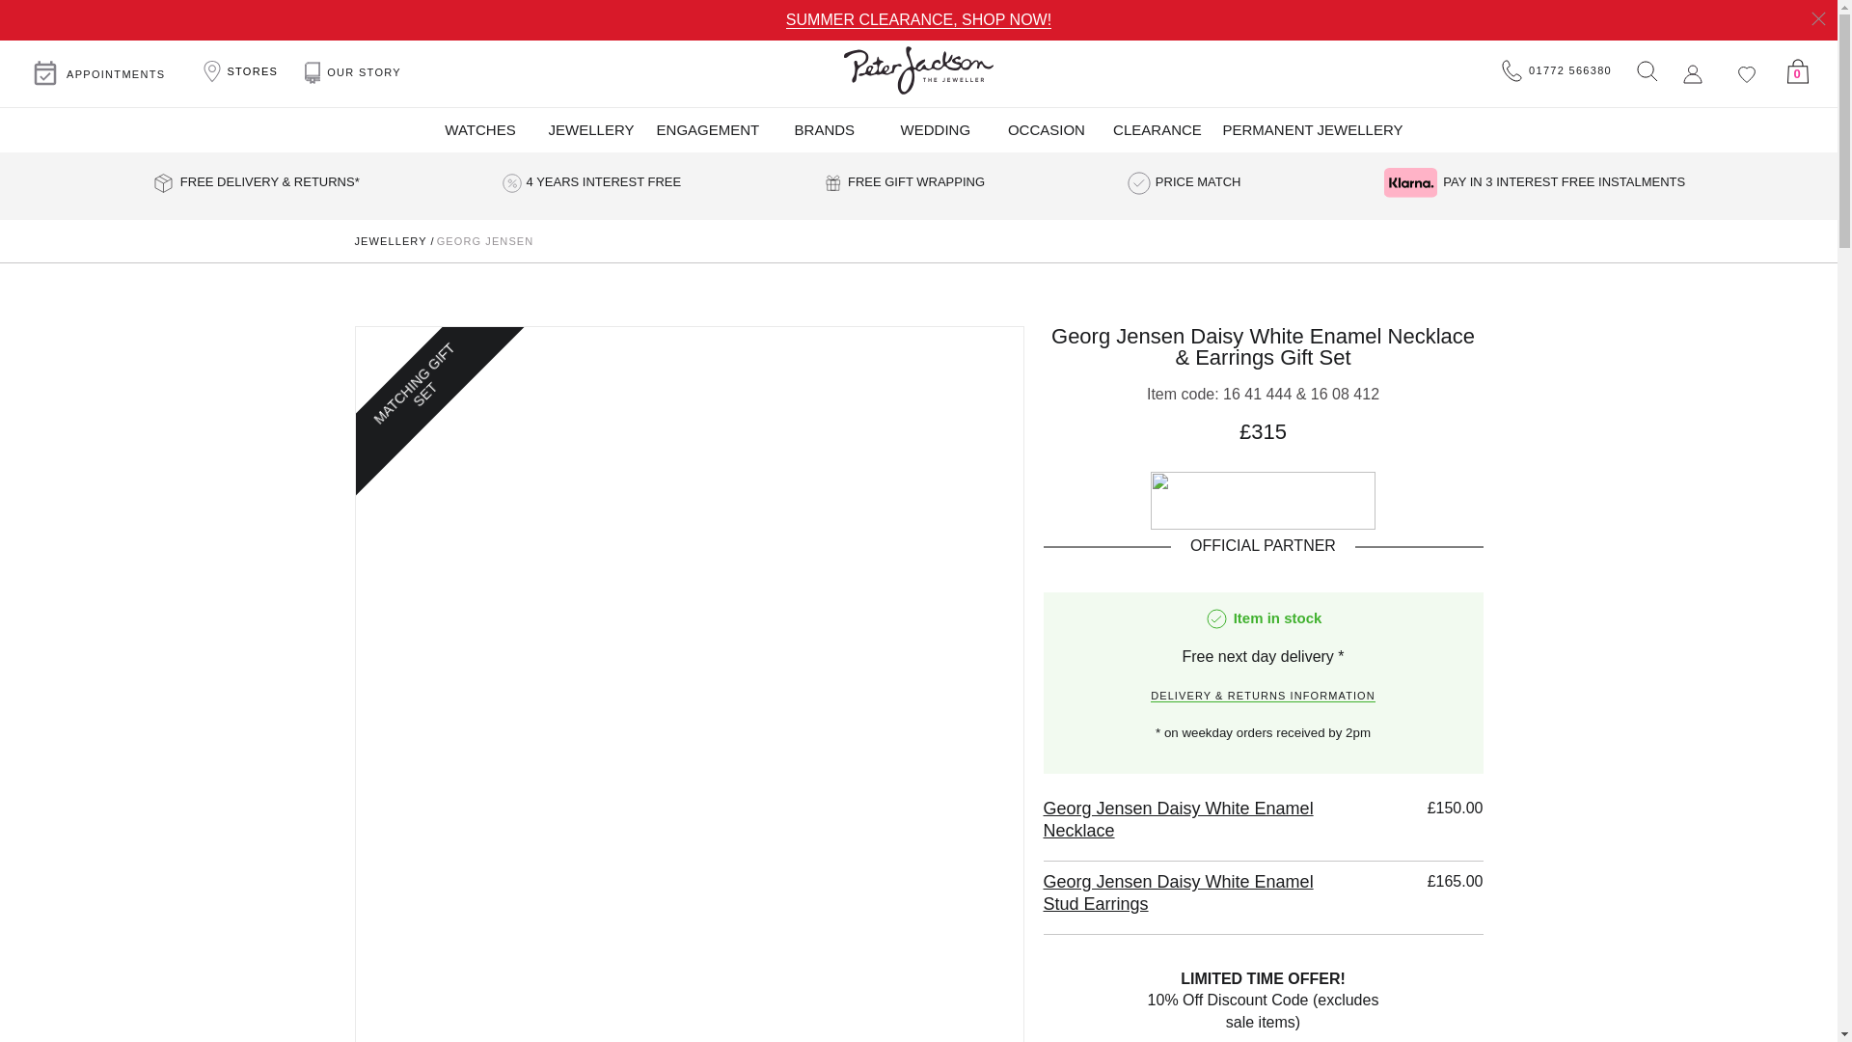 This screenshot has width=1852, height=1042. Describe the element at coordinates (1692, 73) in the screenshot. I see `ACCOUNT` at that location.